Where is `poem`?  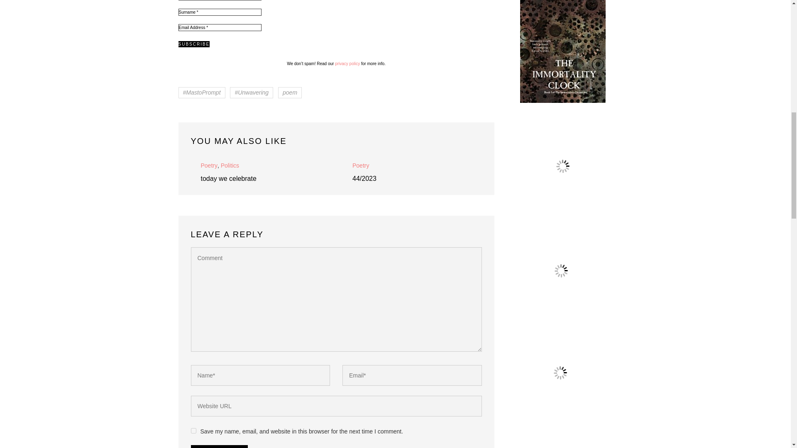
poem is located at coordinates (290, 92).